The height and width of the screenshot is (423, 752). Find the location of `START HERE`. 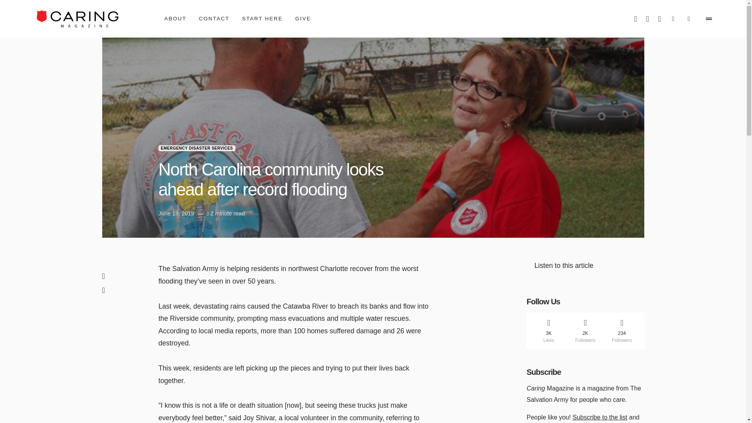

START HERE is located at coordinates (262, 19).